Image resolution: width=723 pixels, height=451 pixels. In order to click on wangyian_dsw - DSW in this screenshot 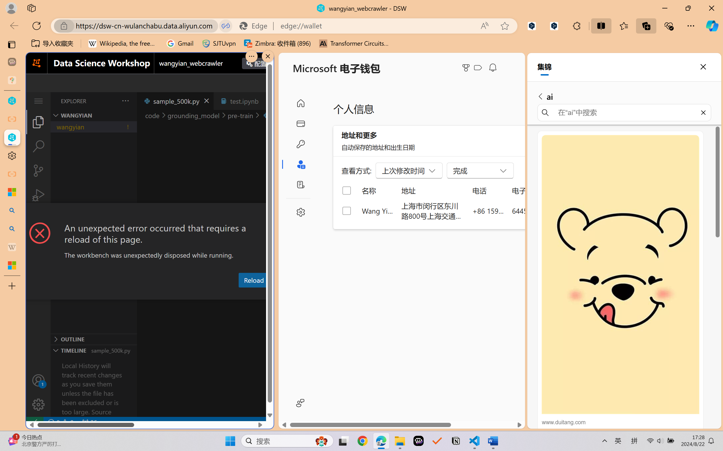, I will do `click(12, 101)`.